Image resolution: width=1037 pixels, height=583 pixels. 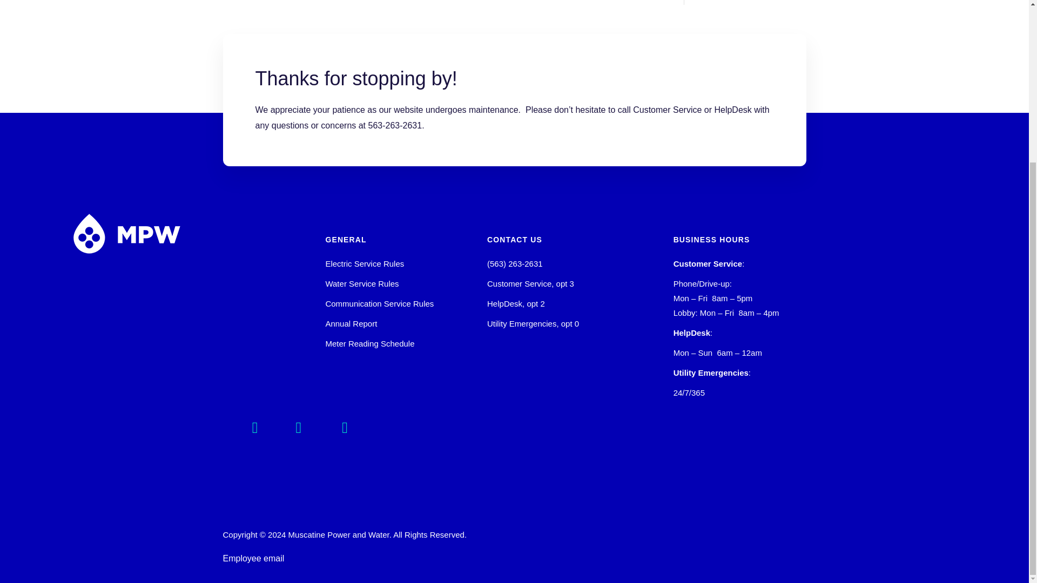 What do you see at coordinates (362, 283) in the screenshot?
I see `Water Service Rules` at bounding box center [362, 283].